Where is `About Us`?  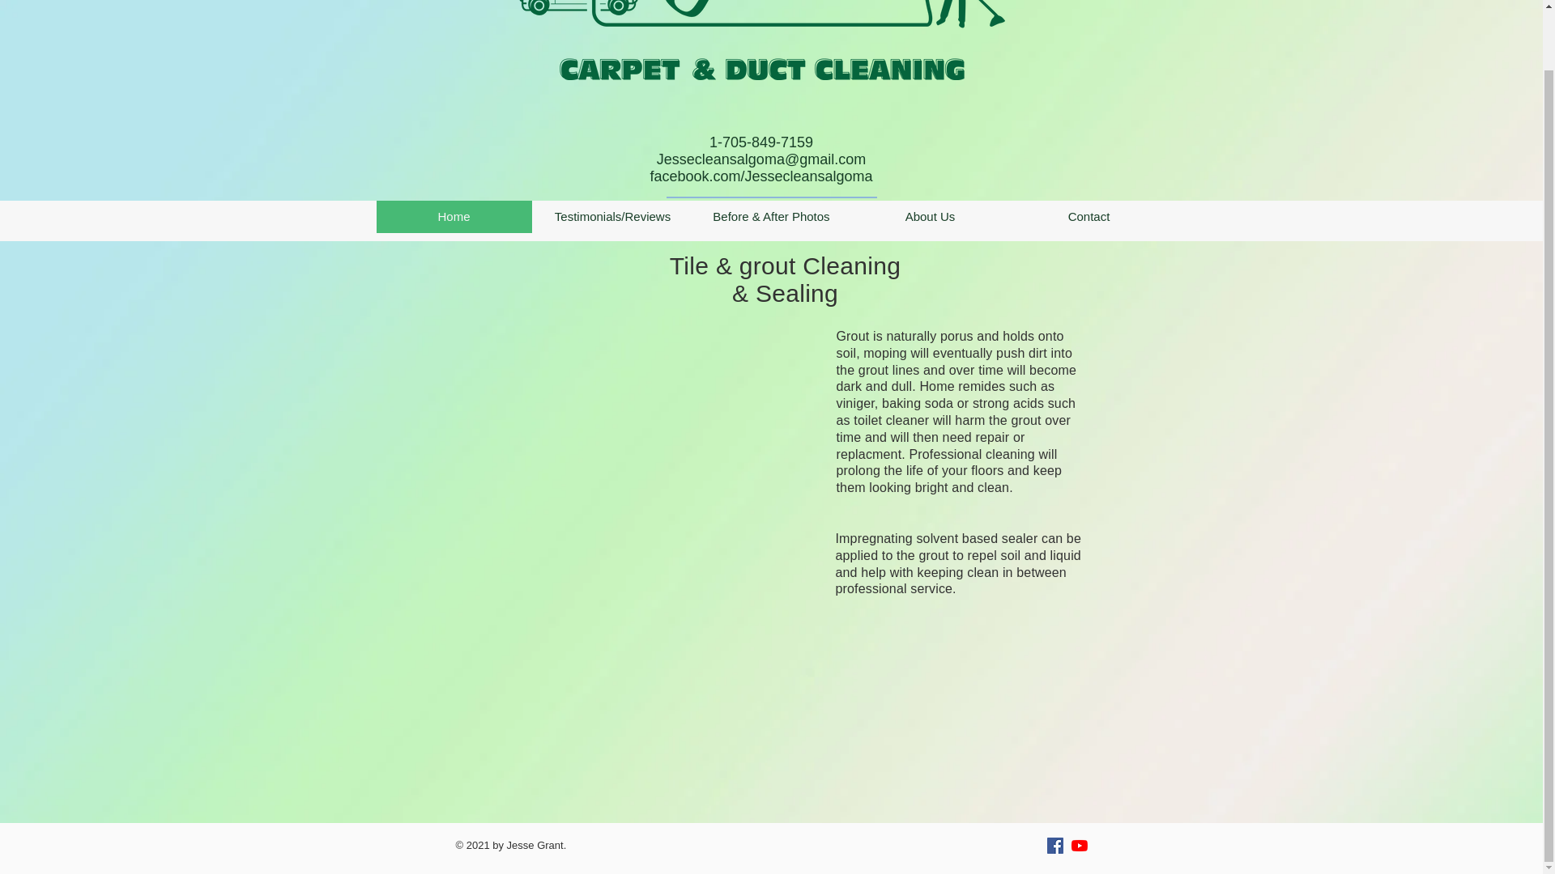 About Us is located at coordinates (930, 217).